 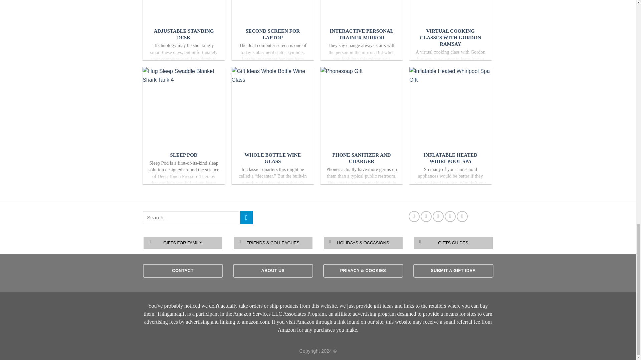 What do you see at coordinates (438, 216) in the screenshot?
I see `Email to a Friend` at bounding box center [438, 216].